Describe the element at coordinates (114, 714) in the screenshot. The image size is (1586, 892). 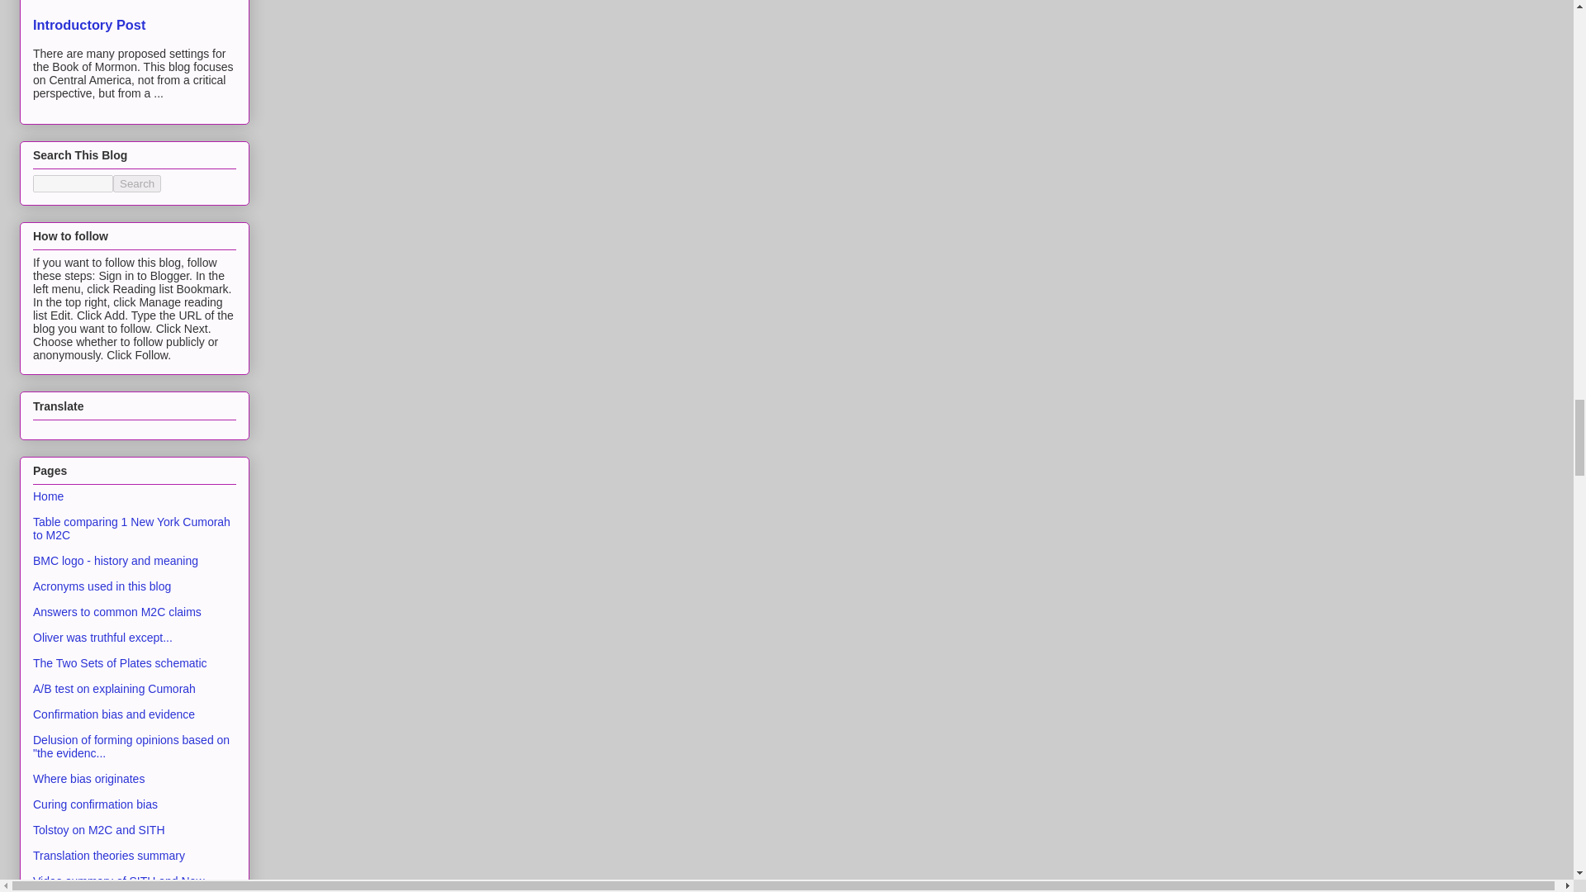
I see `Confirmation bias and evidence` at that location.